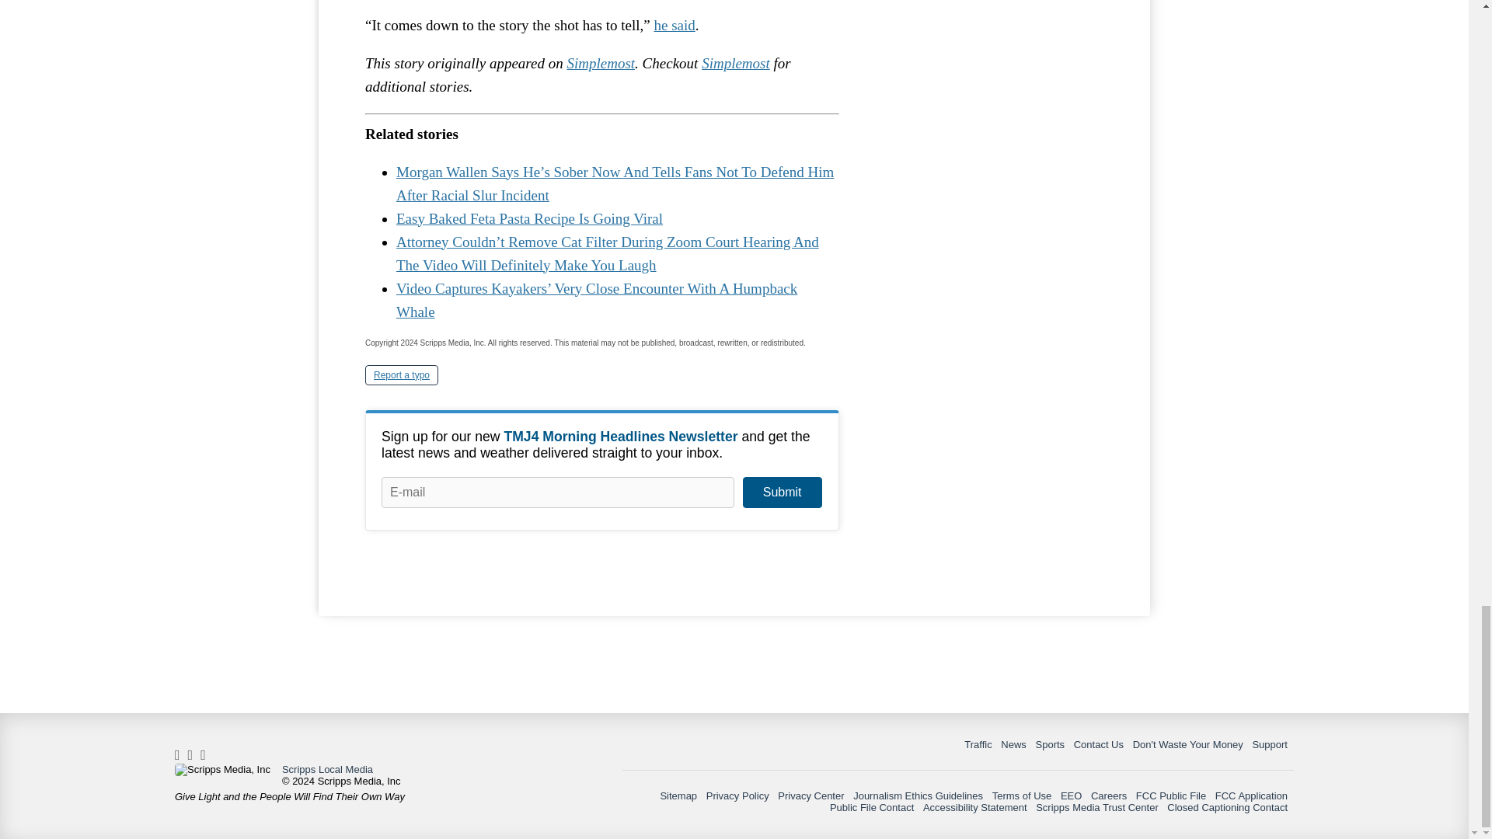  What do you see at coordinates (782, 493) in the screenshot?
I see `Submit` at bounding box center [782, 493].